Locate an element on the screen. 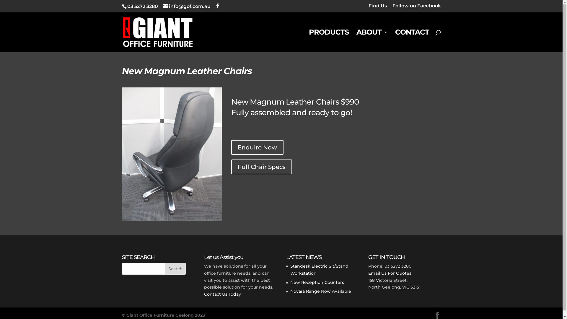 The width and height of the screenshot is (567, 319). New Reception Counters is located at coordinates (317, 282).